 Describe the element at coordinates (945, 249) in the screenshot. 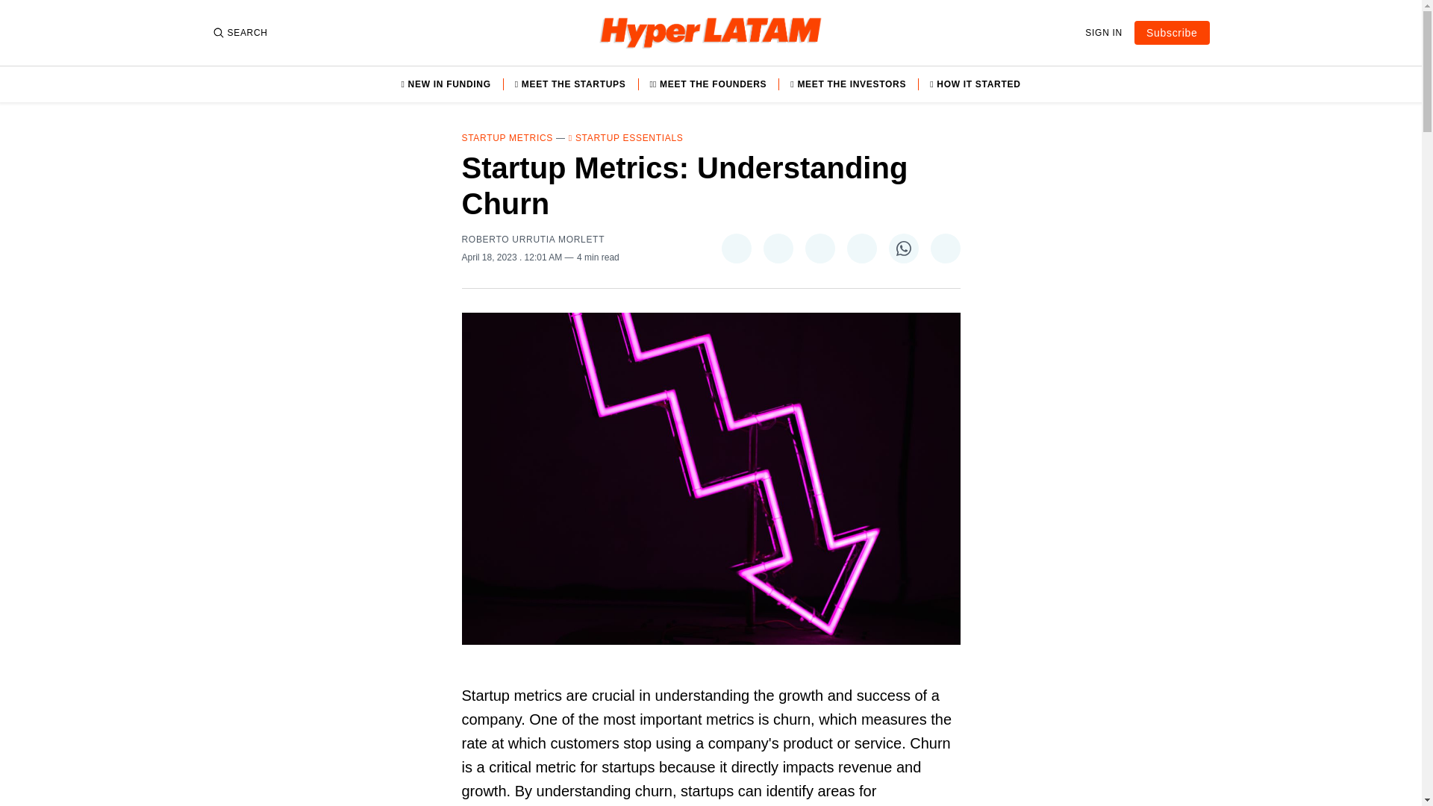

I see `Share via Email` at that location.